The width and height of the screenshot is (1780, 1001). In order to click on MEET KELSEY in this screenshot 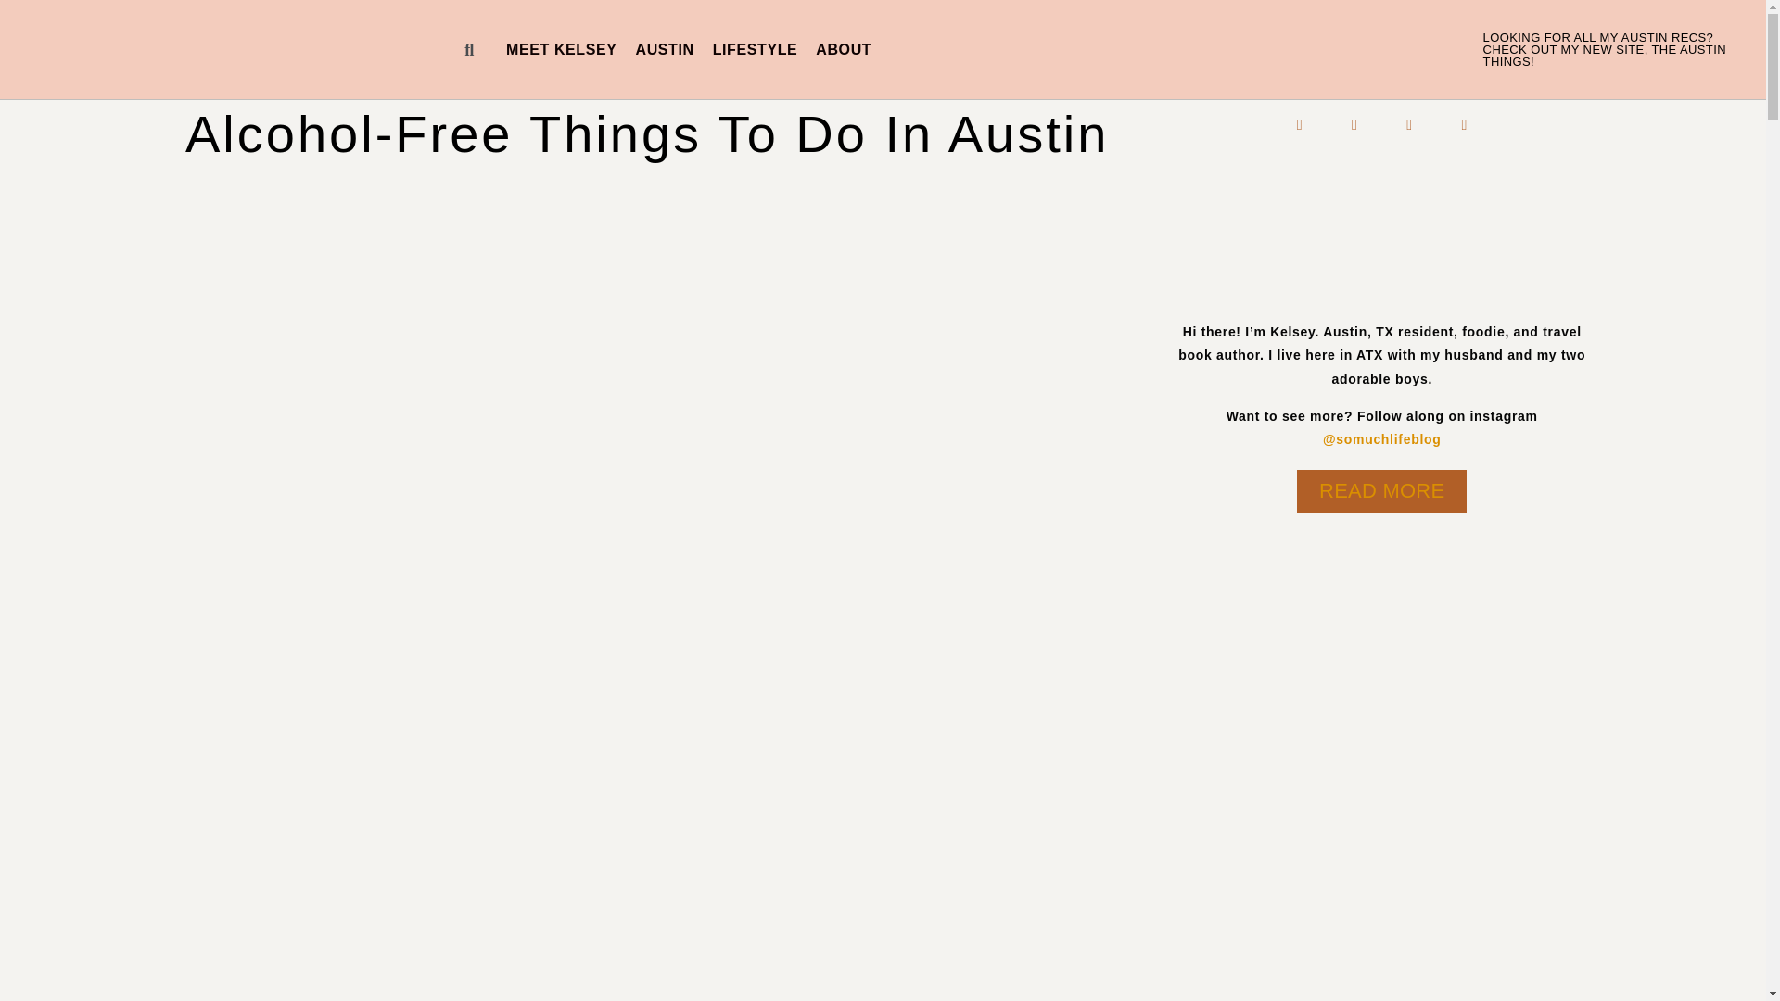, I will do `click(561, 50)`.